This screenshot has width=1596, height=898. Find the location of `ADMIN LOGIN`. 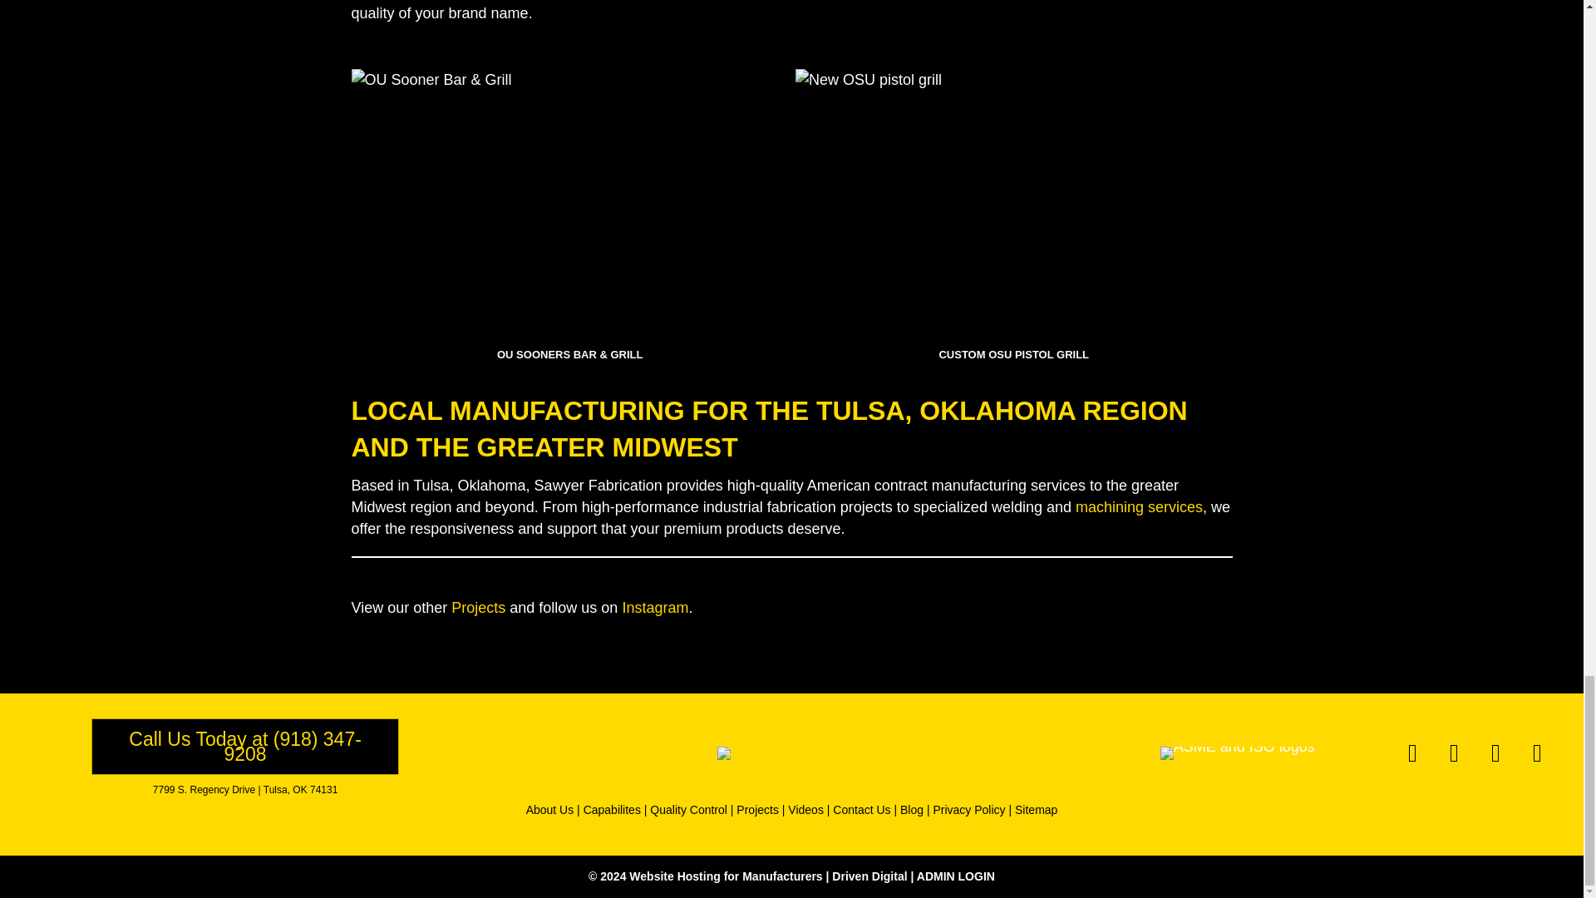

ADMIN LOGIN is located at coordinates (955, 876).